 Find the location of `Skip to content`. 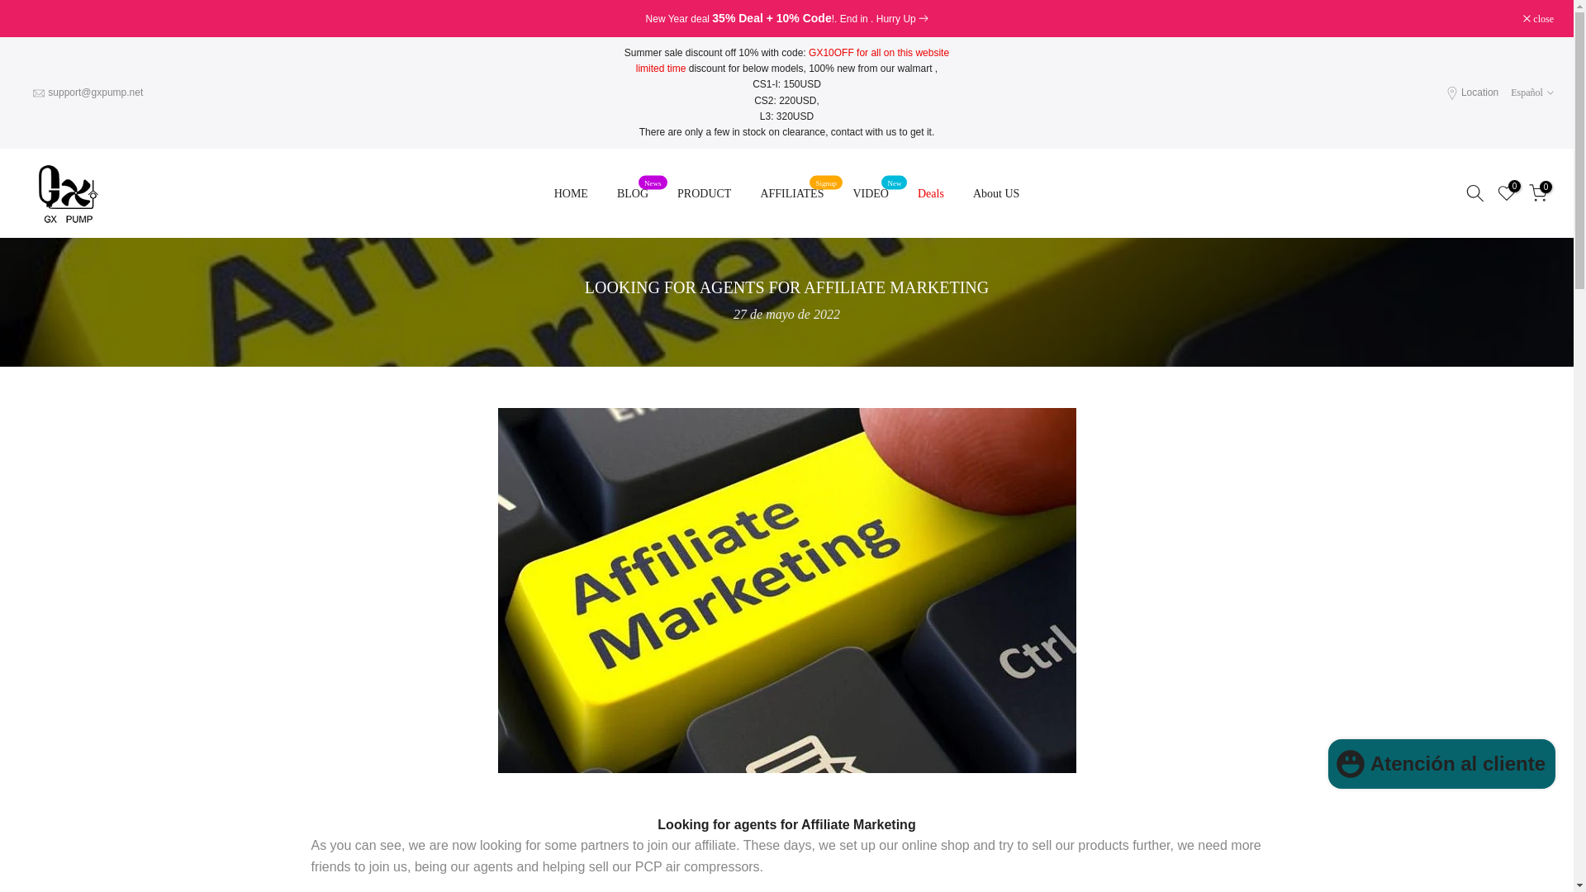

Skip to content is located at coordinates (12, 8).